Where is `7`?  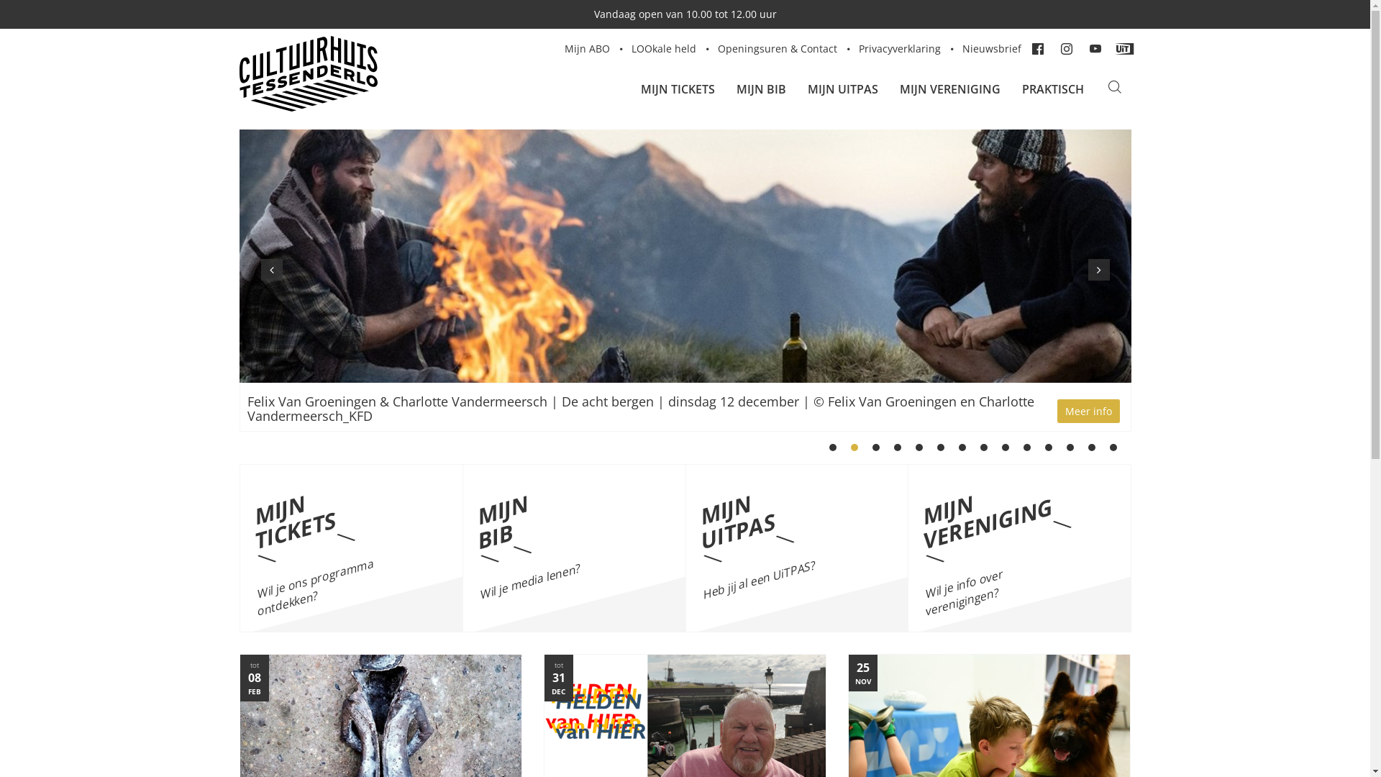 7 is located at coordinates (962, 447).